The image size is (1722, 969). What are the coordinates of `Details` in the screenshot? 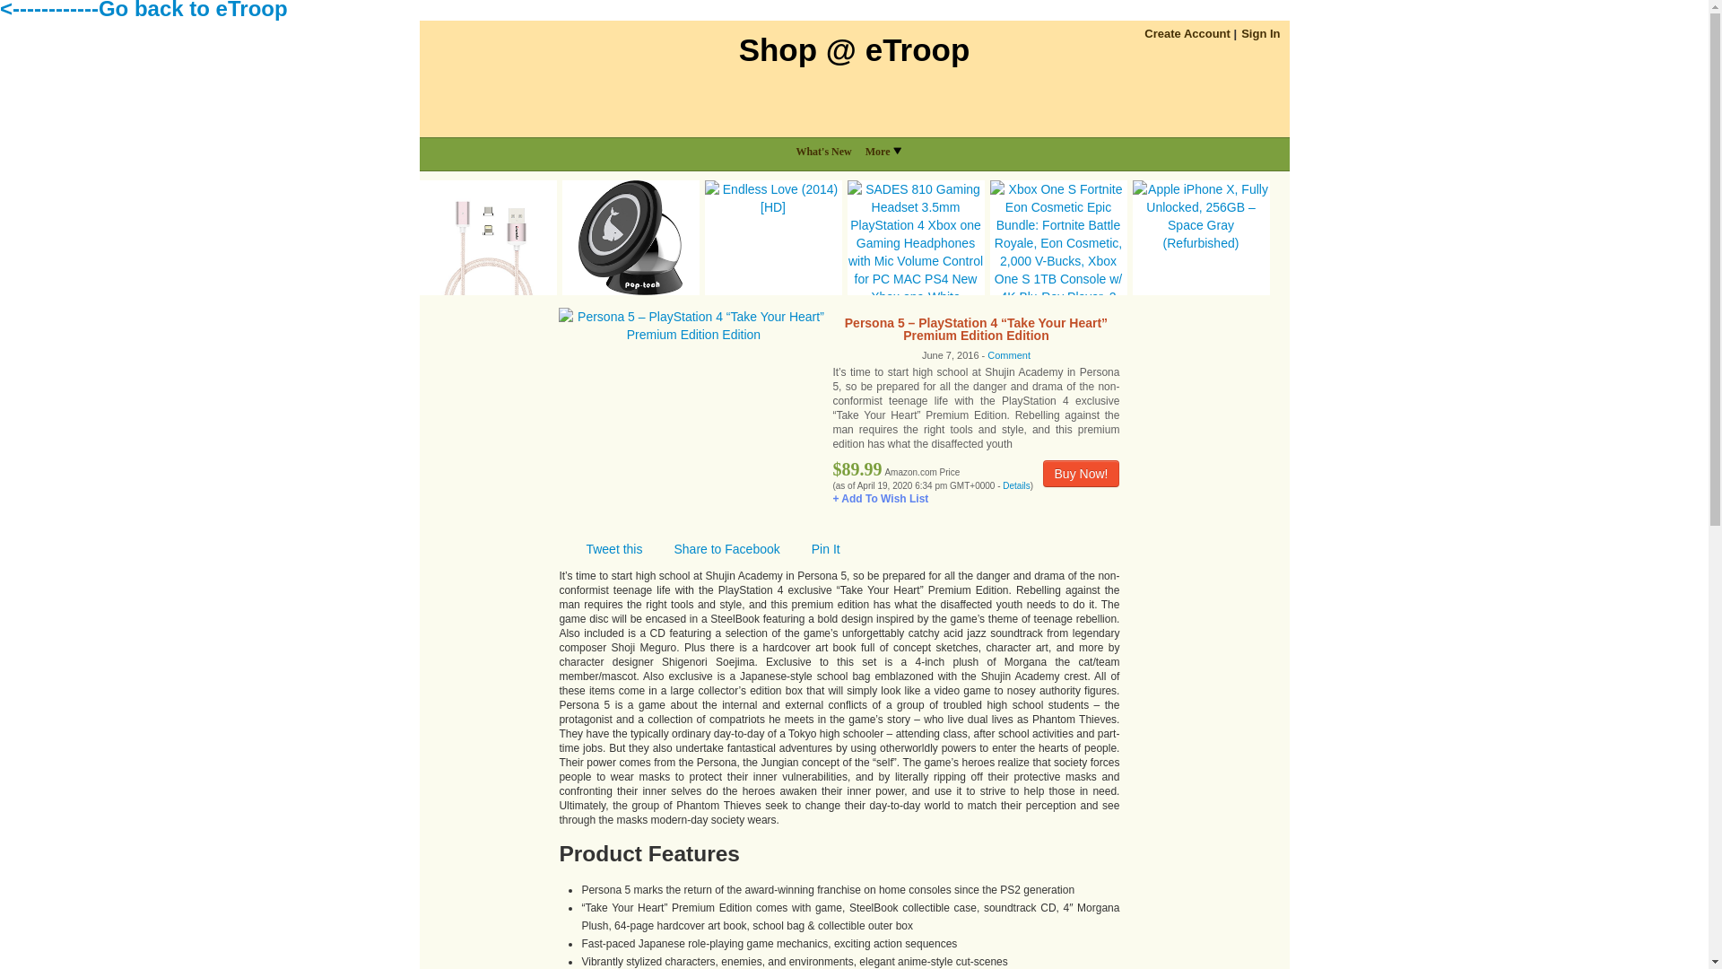 It's located at (1015, 484).